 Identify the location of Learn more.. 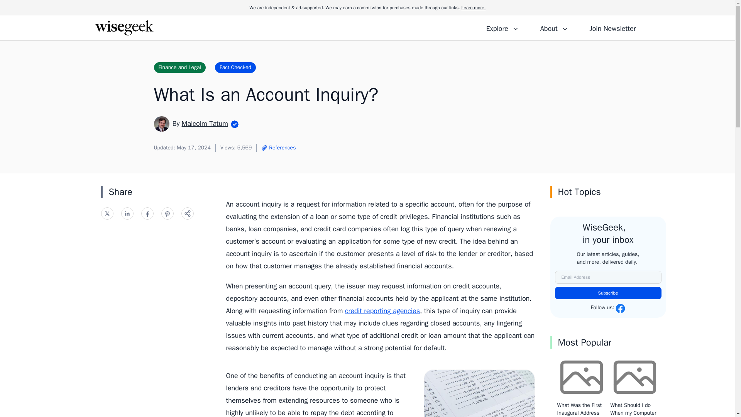
(473, 8).